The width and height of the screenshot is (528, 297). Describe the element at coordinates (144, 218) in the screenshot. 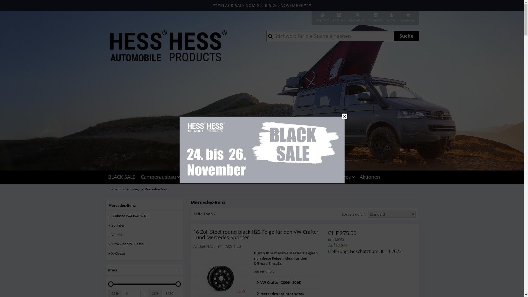

I see `G-Klasse W460/461/463` at that location.